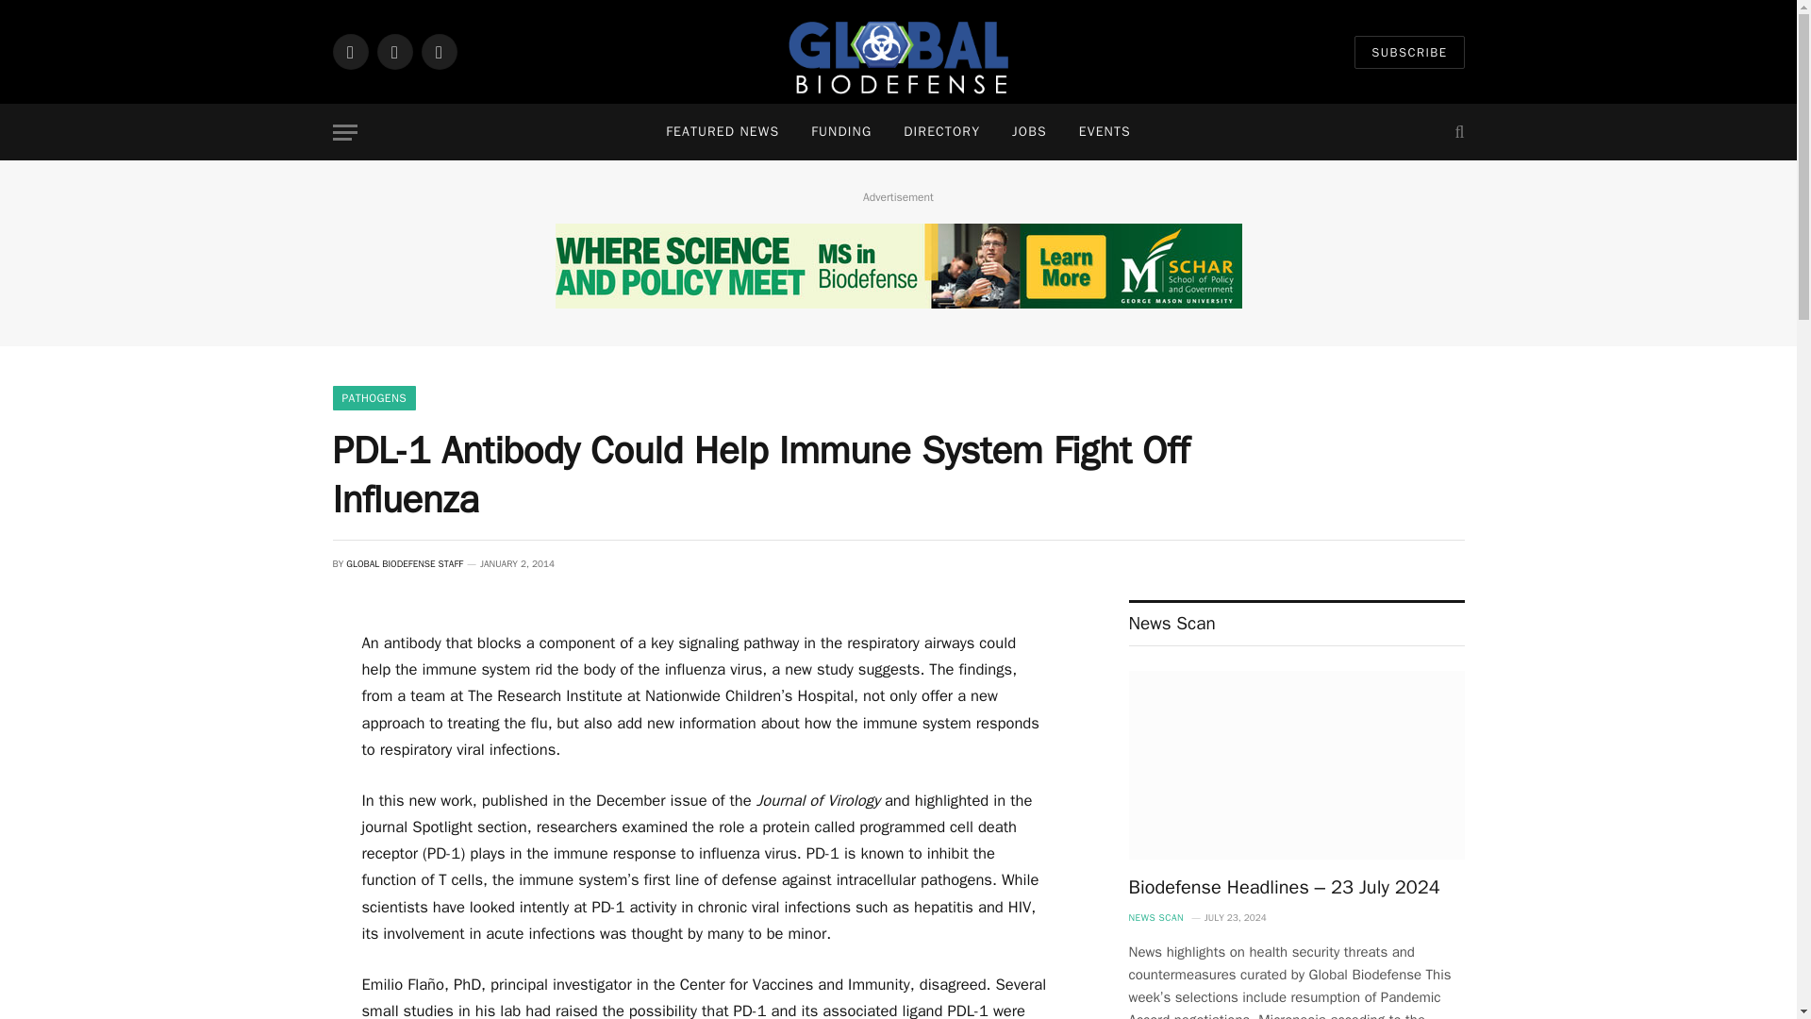 This screenshot has width=1811, height=1019. I want to click on JOBS, so click(1030, 132).